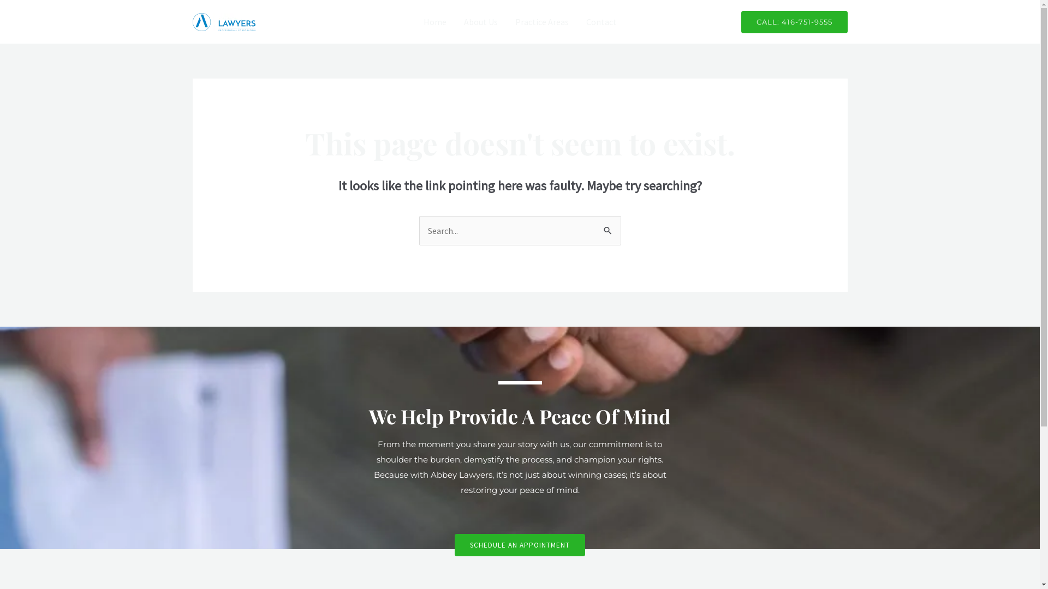 The image size is (1048, 589). I want to click on About Us, so click(481, 22).